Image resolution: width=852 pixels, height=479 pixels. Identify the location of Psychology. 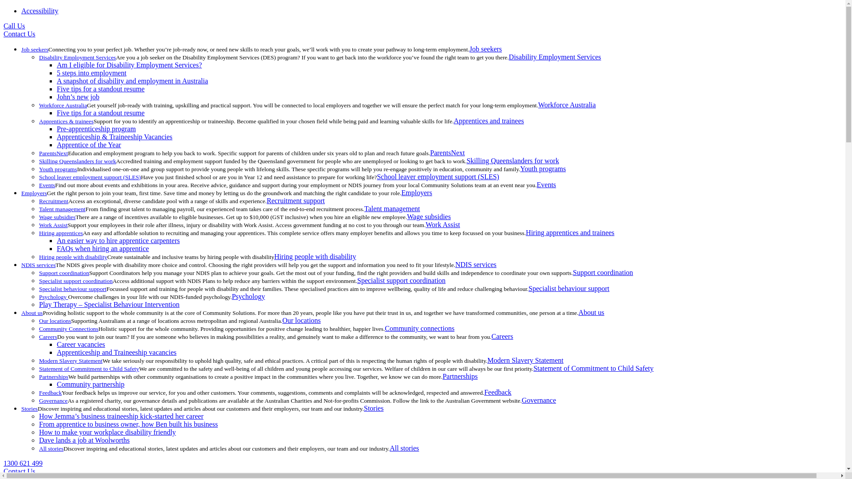
(248, 296).